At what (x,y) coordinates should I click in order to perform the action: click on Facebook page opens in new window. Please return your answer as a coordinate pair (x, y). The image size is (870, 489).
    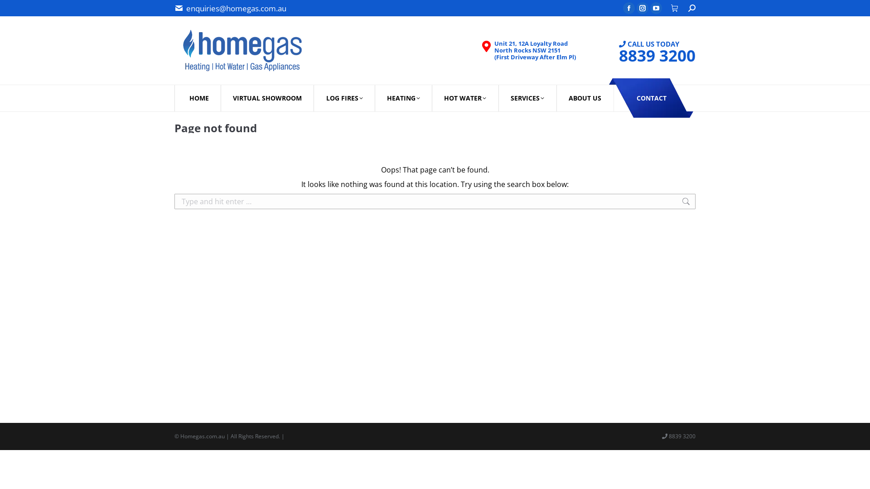
    Looking at the image, I should click on (629, 8).